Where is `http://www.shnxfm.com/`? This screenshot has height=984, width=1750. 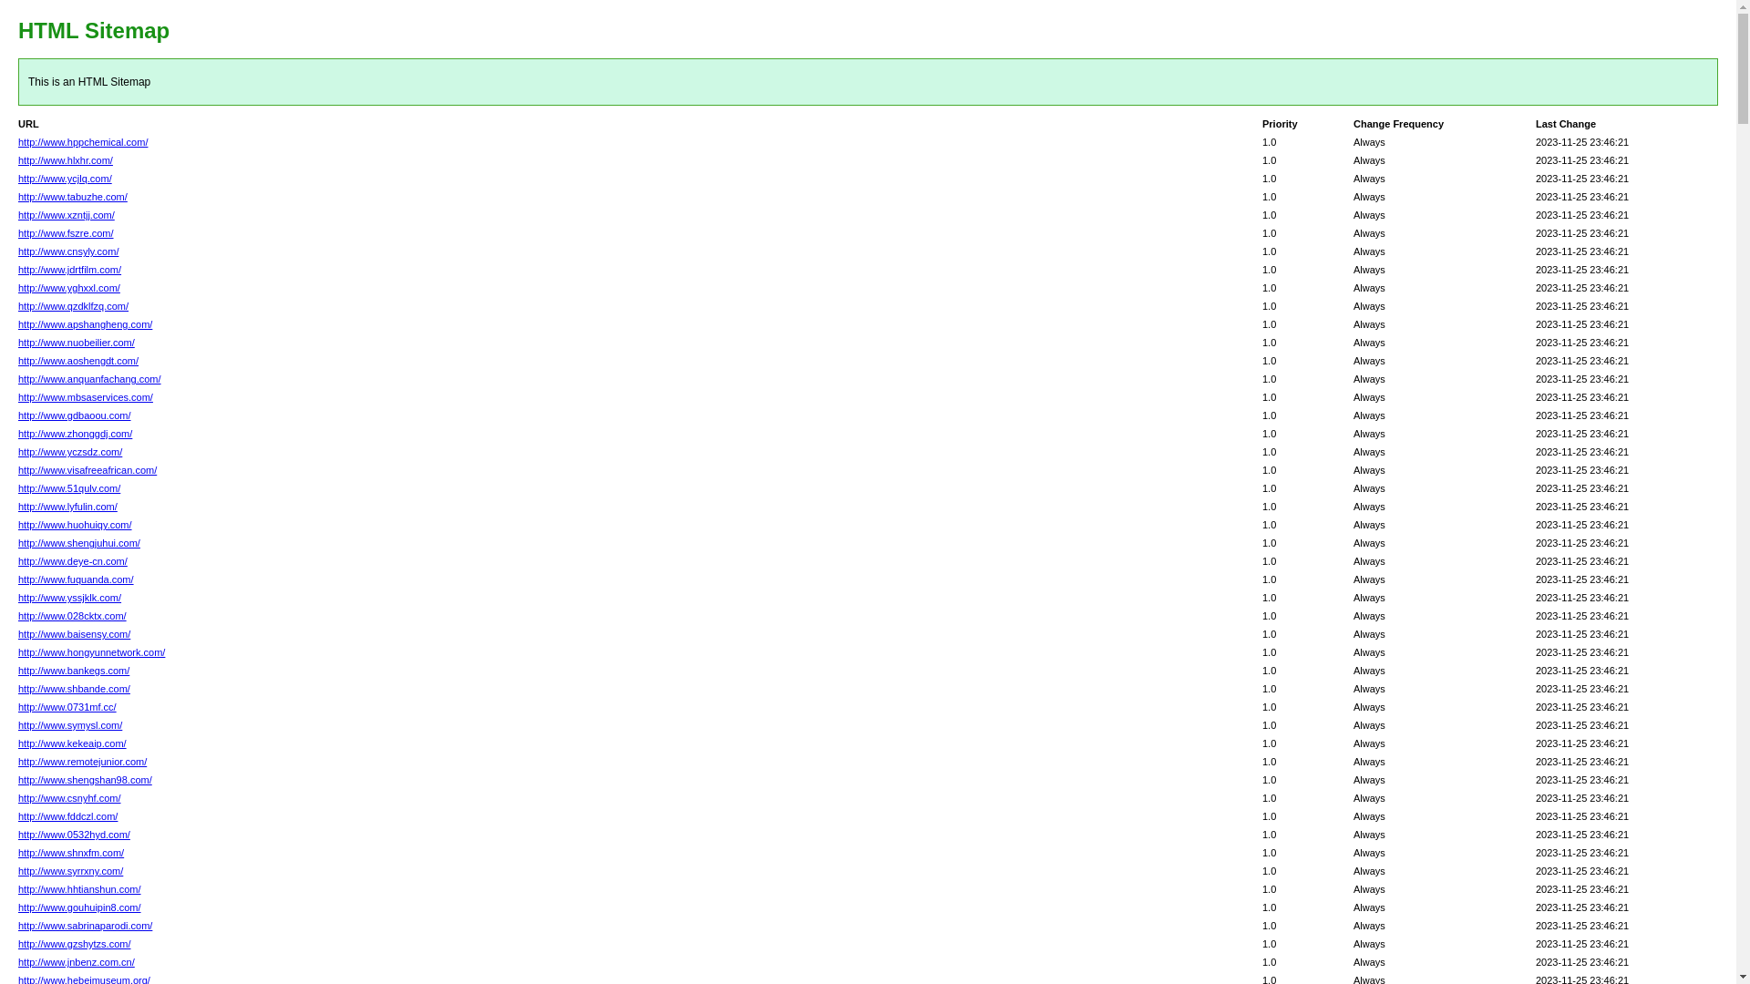 http://www.shnxfm.com/ is located at coordinates (71, 853).